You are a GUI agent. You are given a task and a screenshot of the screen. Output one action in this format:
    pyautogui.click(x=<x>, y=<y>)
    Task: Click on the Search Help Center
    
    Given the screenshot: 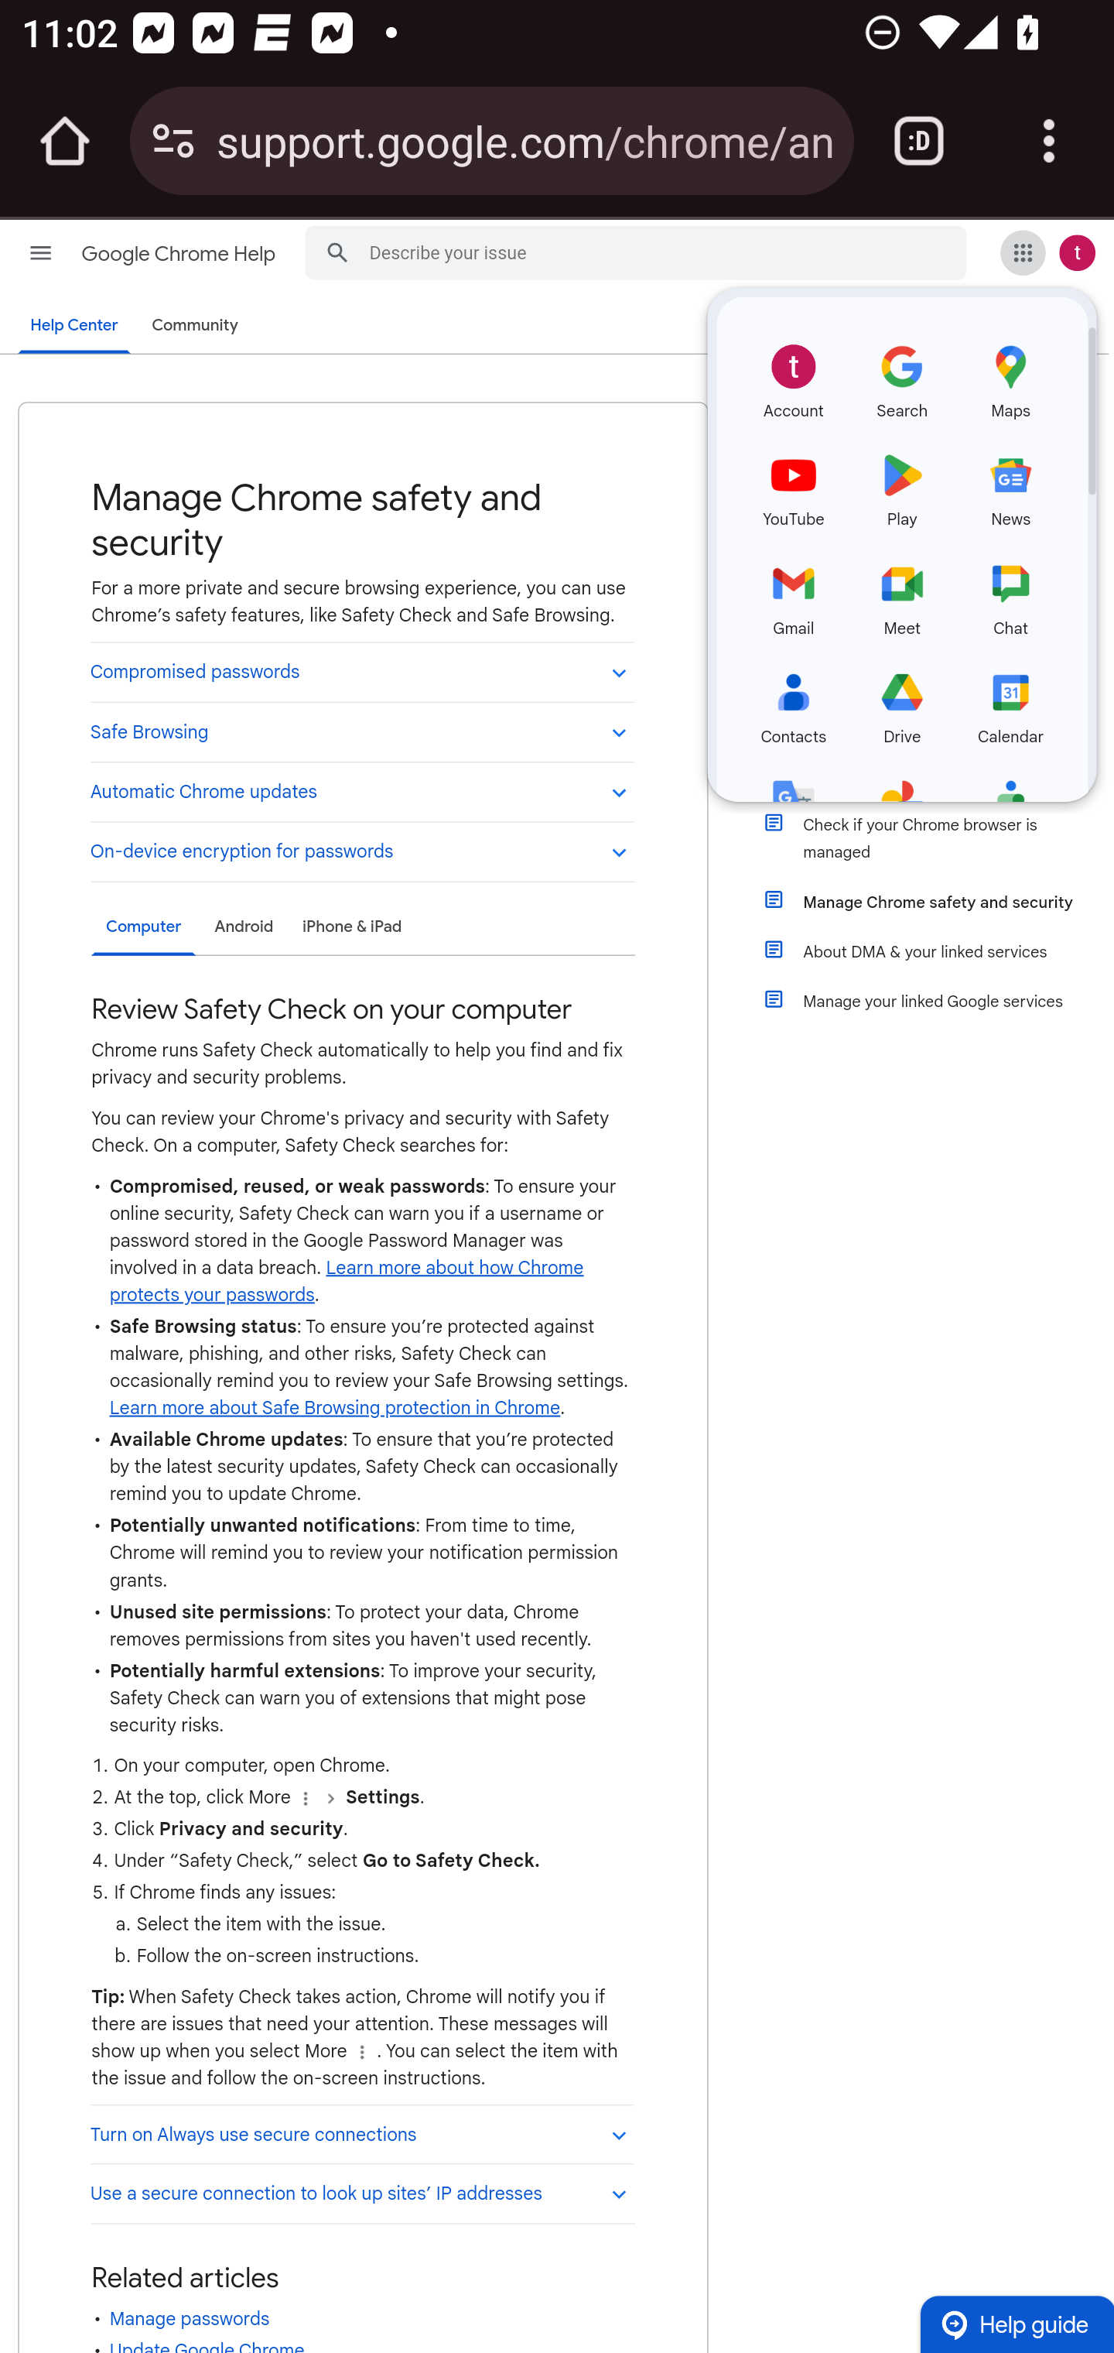 What is the action you would take?
    pyautogui.click(x=337, y=251)
    